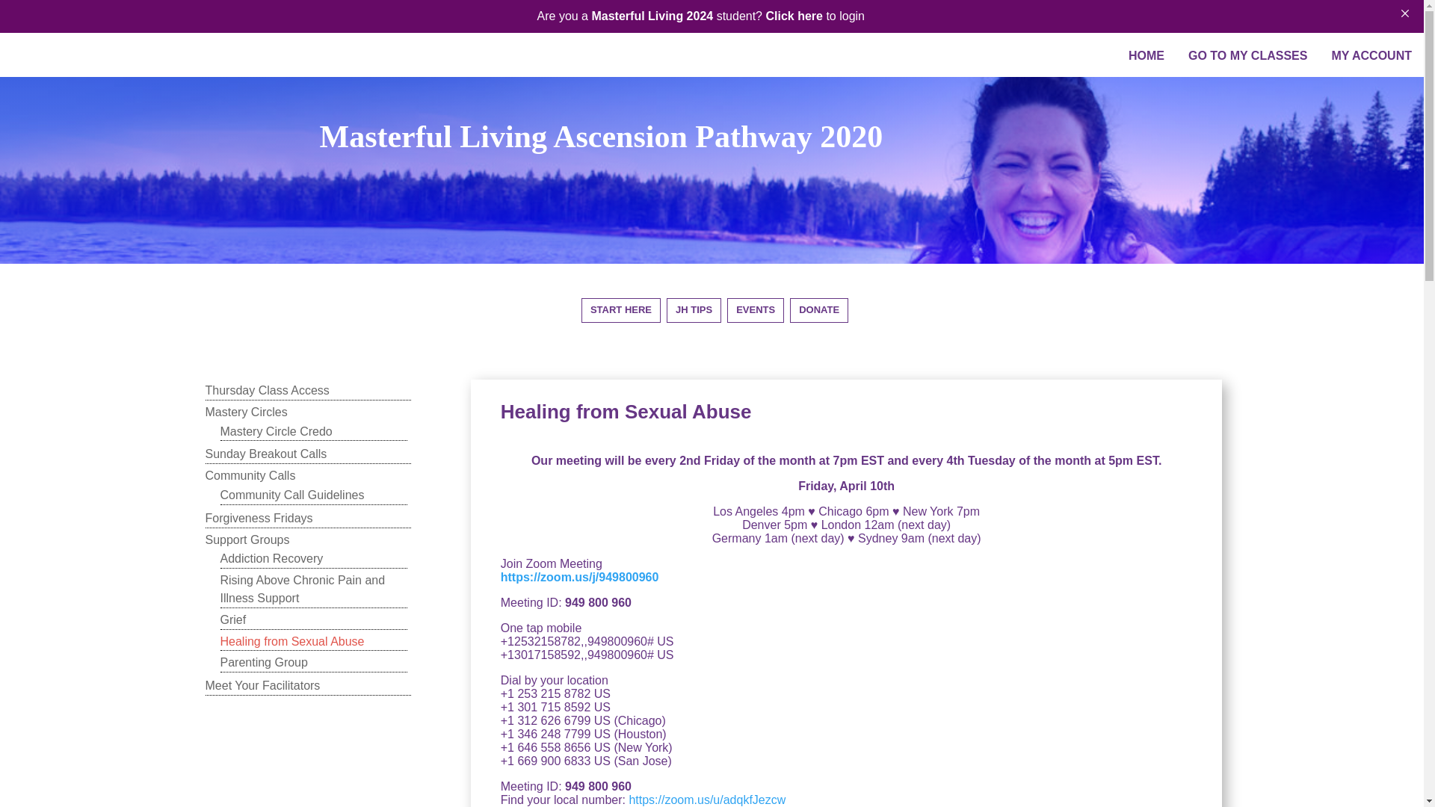 The image size is (1435, 807). I want to click on Healing from Sexual Abuse, so click(312, 641).